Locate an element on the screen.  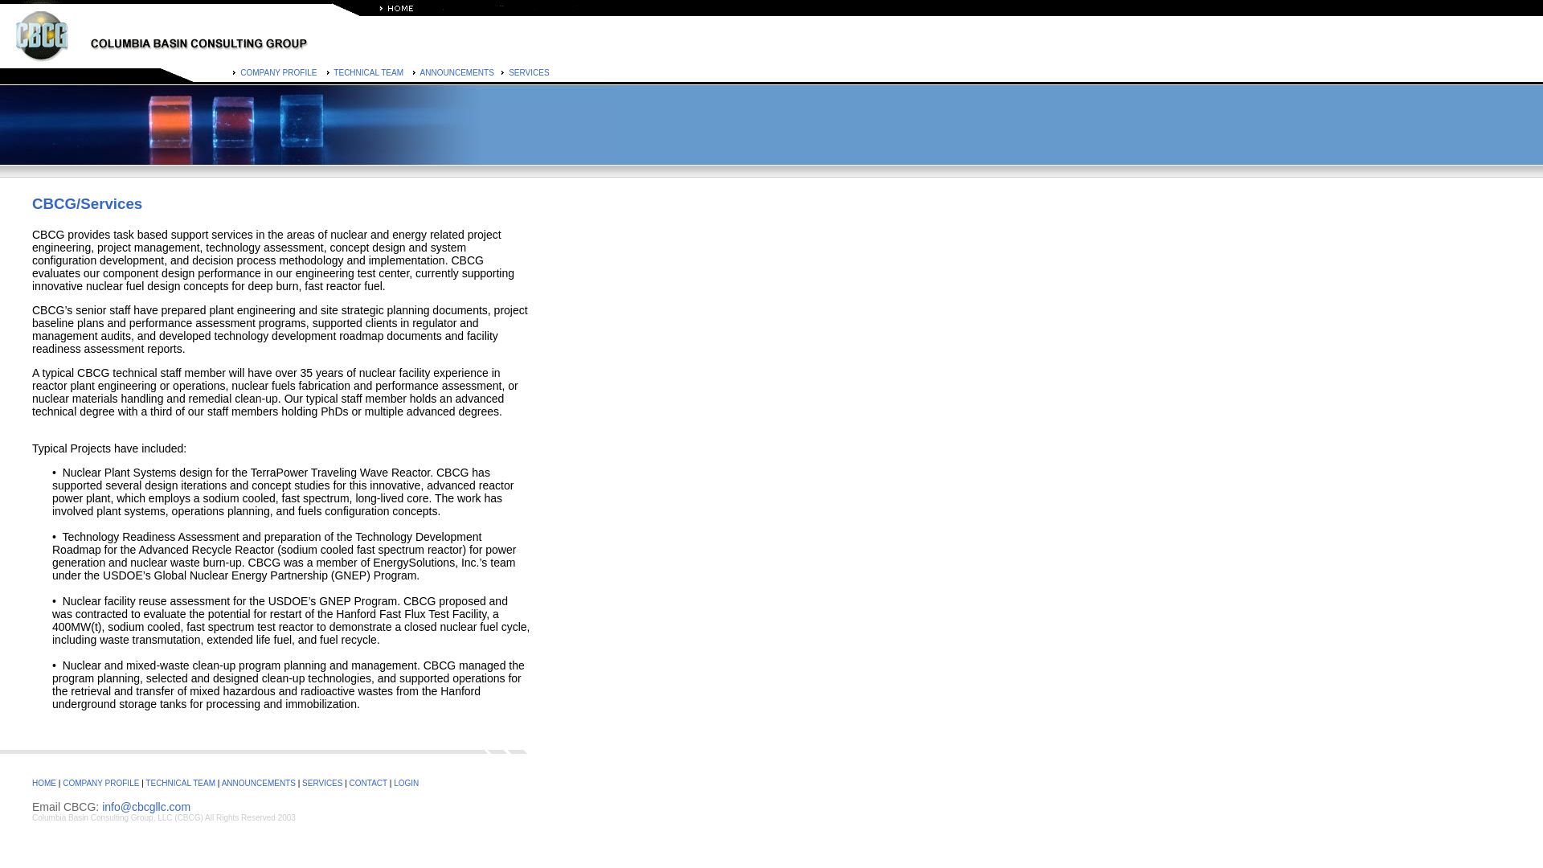
SERVICES is located at coordinates (322, 783).